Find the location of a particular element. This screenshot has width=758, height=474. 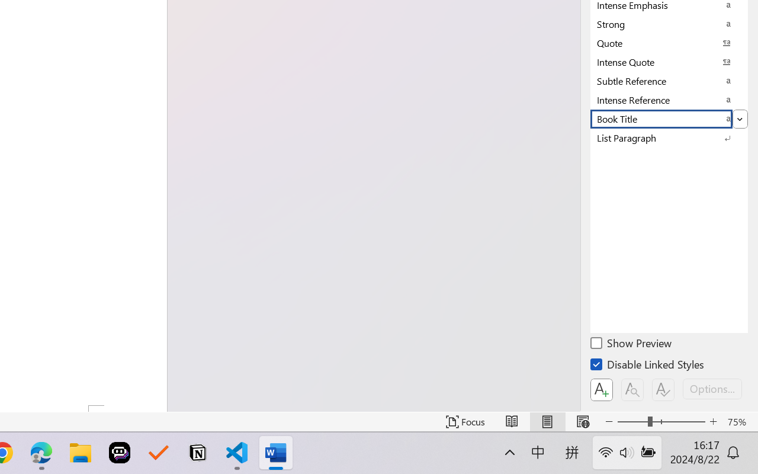

Disable Linked Styles is located at coordinates (648, 366).